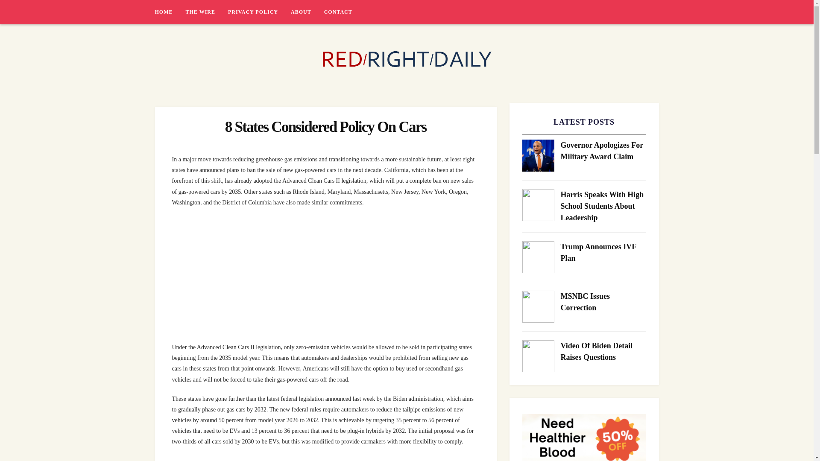 The image size is (820, 461). What do you see at coordinates (206, 12) in the screenshot?
I see `THE WIRE` at bounding box center [206, 12].